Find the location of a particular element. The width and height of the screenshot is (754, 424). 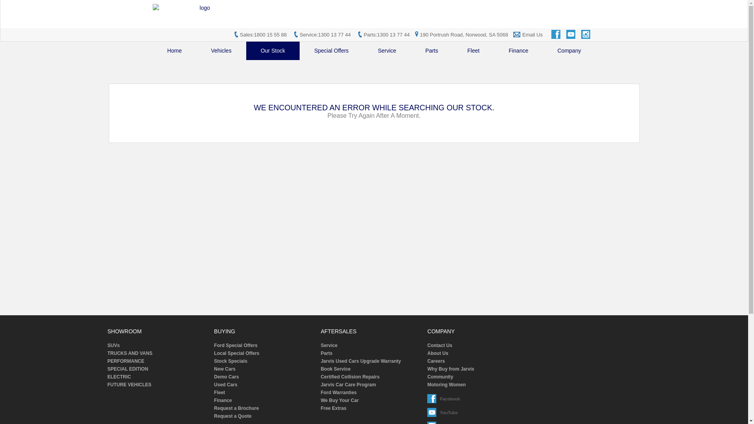

Book Service is located at coordinates (372, 369).